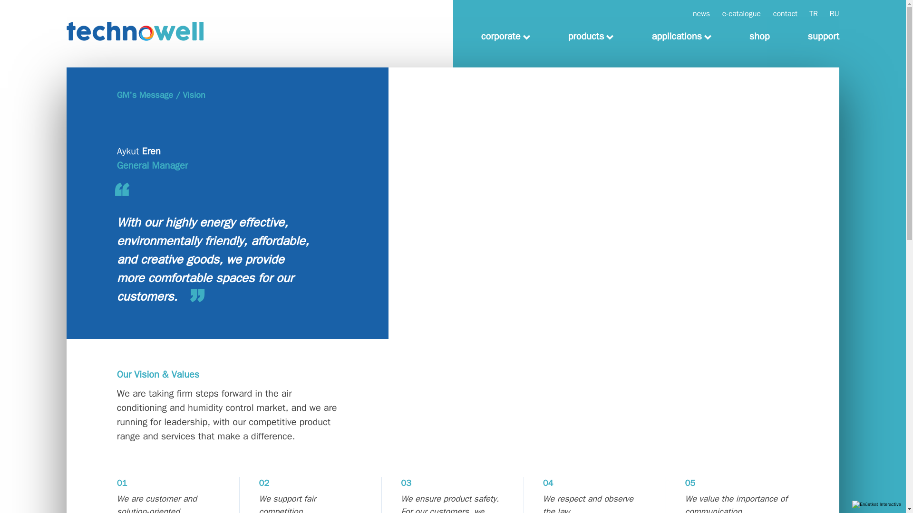 The image size is (913, 513). I want to click on applications, so click(681, 36).